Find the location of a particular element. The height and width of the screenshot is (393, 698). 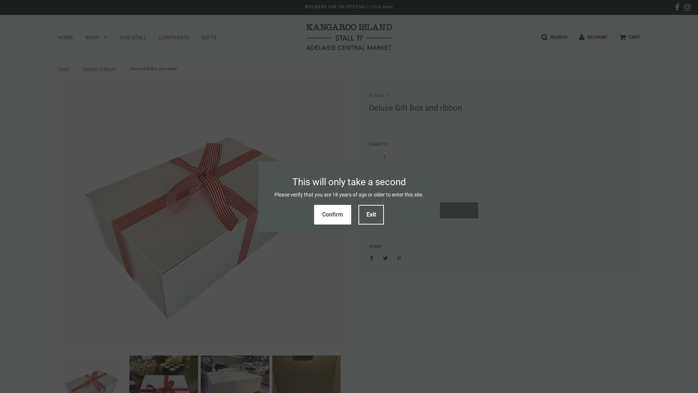

OUR STALL is located at coordinates (133, 37).